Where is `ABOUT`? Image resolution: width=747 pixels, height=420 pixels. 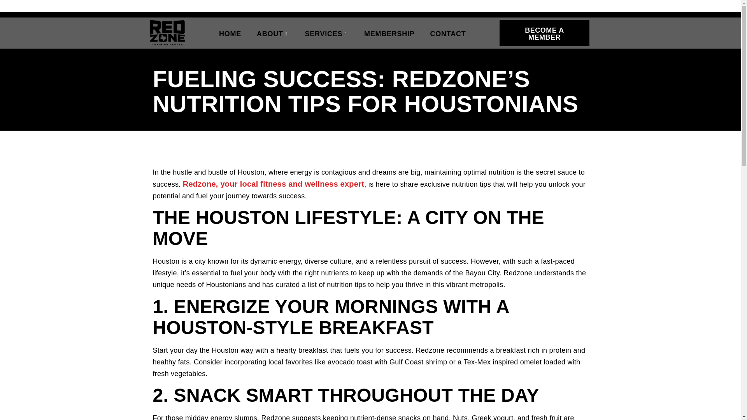 ABOUT is located at coordinates (273, 33).